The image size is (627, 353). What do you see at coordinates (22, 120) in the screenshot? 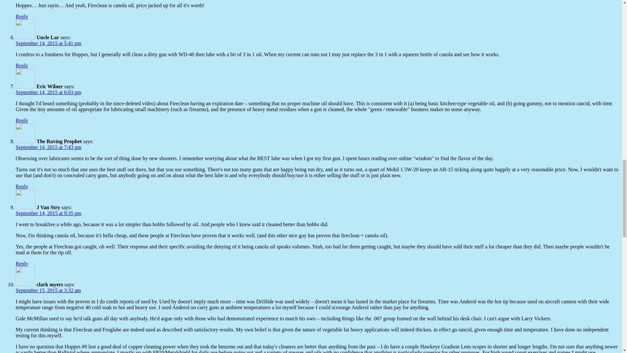
I see `Reply` at bounding box center [22, 120].